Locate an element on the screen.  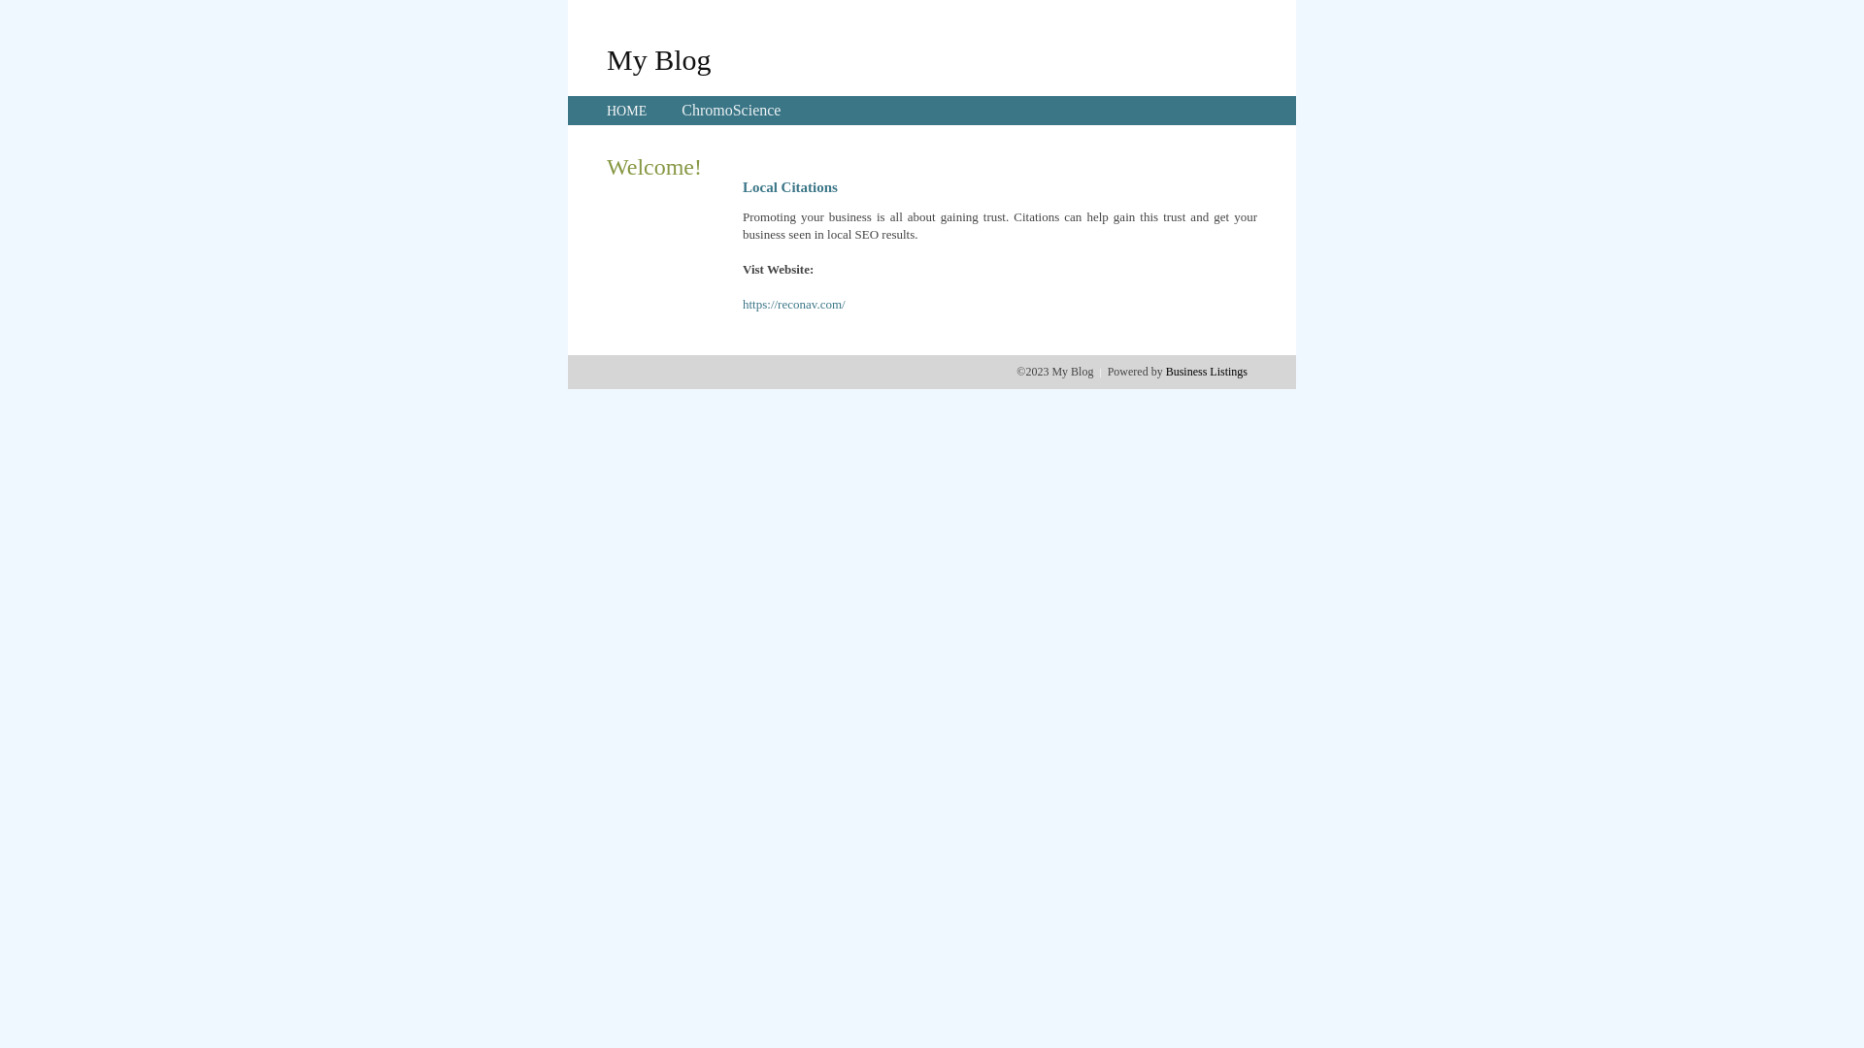
HOME is located at coordinates (627, 111).